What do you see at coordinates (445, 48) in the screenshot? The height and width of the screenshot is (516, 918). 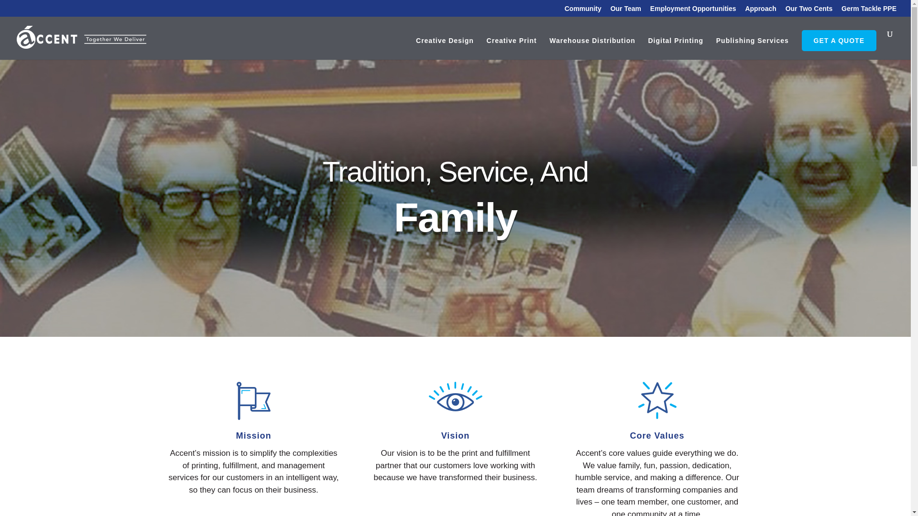 I see `Creative Design` at bounding box center [445, 48].